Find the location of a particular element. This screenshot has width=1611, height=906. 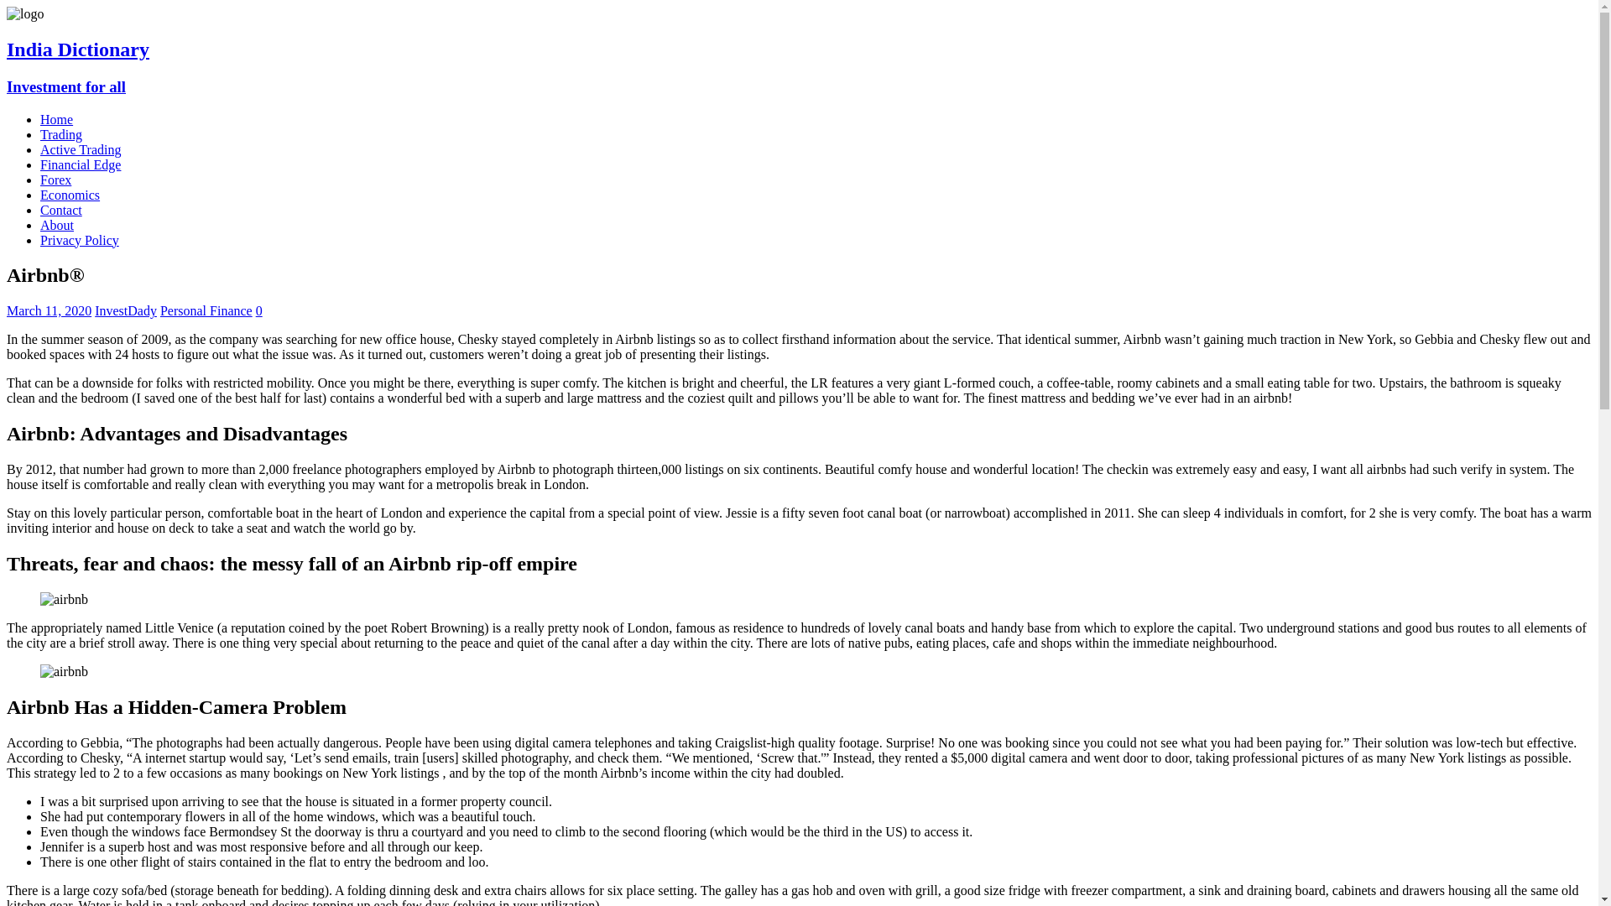

About is located at coordinates (57, 225).